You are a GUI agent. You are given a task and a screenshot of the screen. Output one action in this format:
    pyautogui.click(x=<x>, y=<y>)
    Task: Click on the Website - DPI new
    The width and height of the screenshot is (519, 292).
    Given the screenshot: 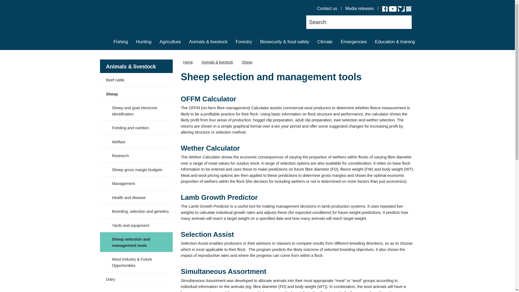 What is the action you would take?
    pyautogui.click(x=109, y=18)
    